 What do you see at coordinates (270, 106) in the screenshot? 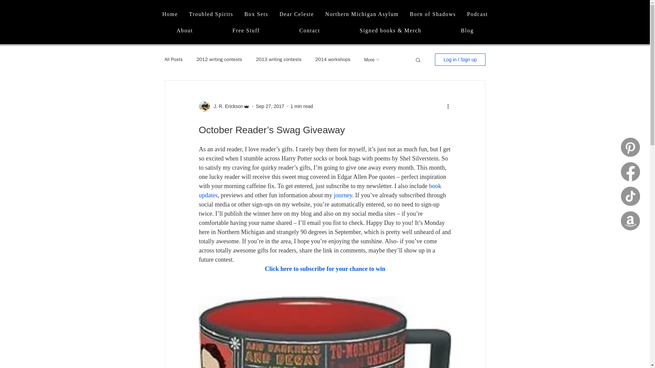
I see `Sep 27, 2017` at bounding box center [270, 106].